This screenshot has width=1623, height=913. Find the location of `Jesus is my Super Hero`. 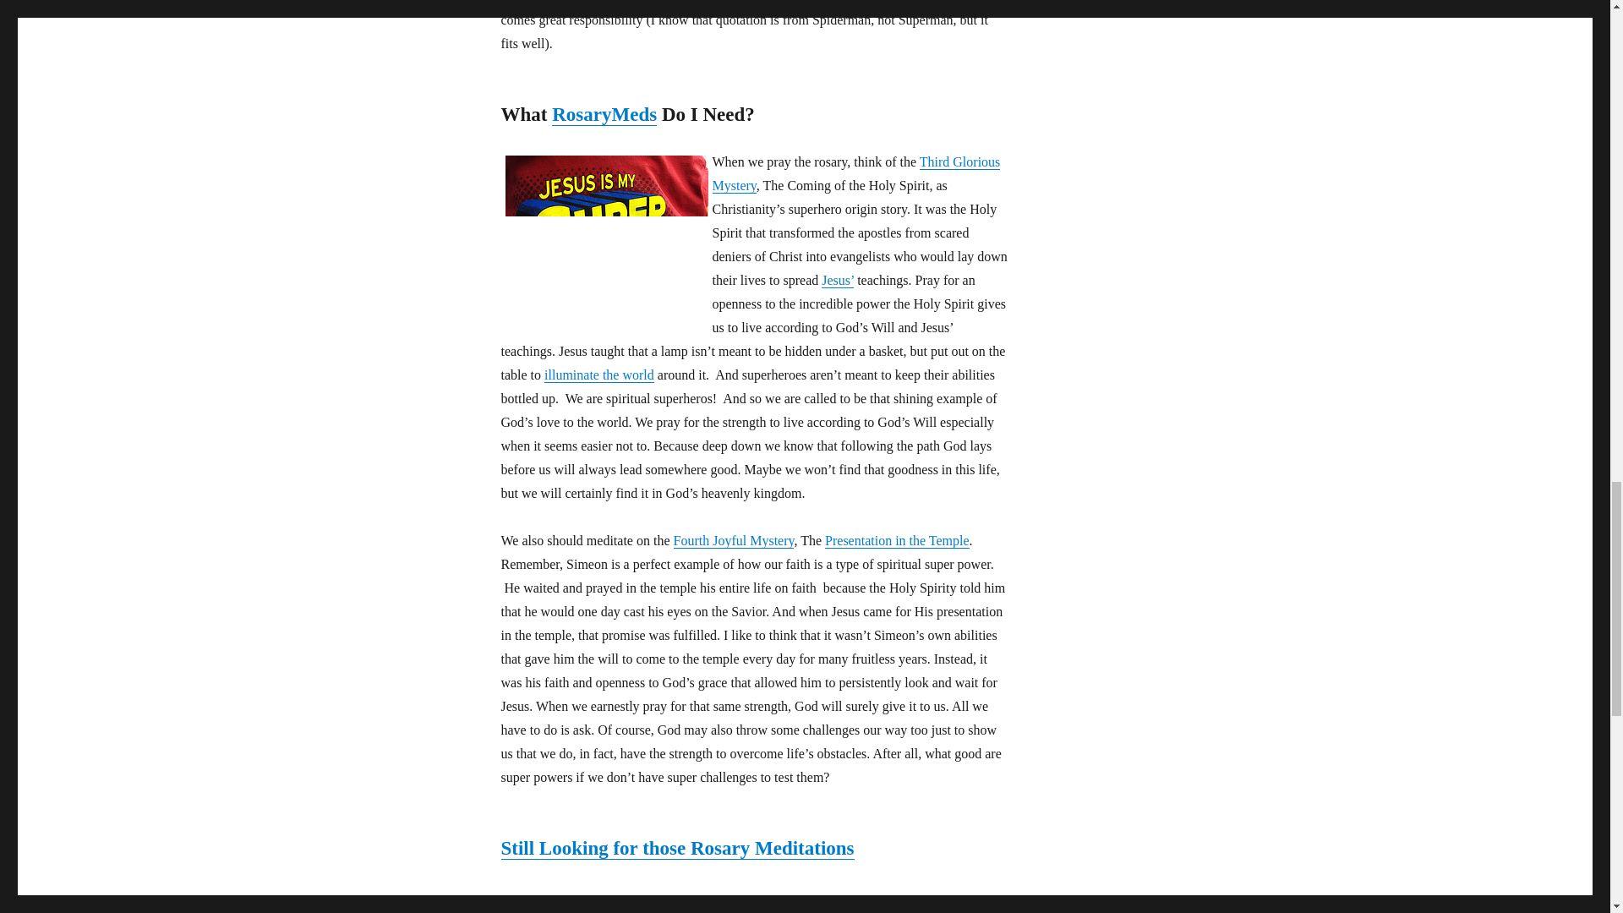

Jesus is my Super Hero is located at coordinates (606, 230).